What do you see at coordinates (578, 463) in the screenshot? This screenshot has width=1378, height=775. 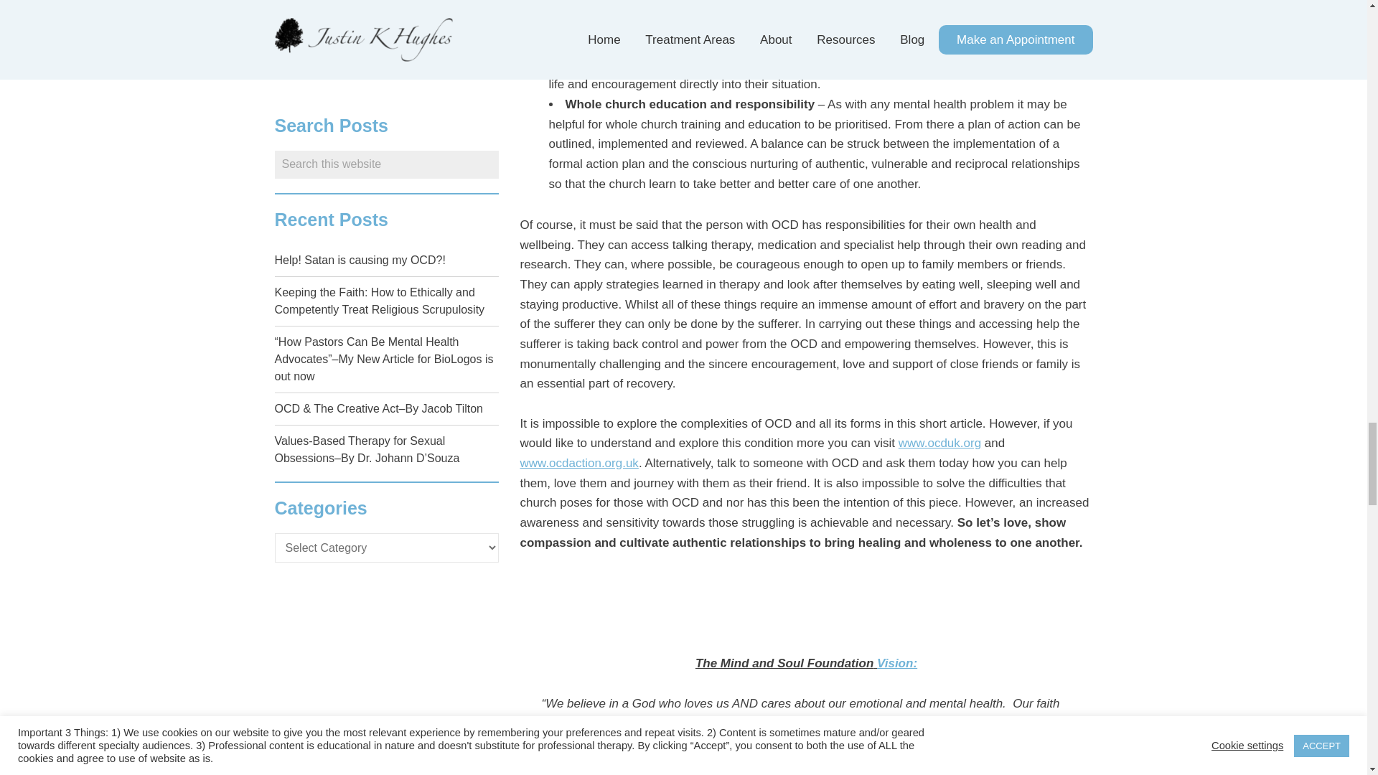 I see `www.ocdaction.org.uk` at bounding box center [578, 463].